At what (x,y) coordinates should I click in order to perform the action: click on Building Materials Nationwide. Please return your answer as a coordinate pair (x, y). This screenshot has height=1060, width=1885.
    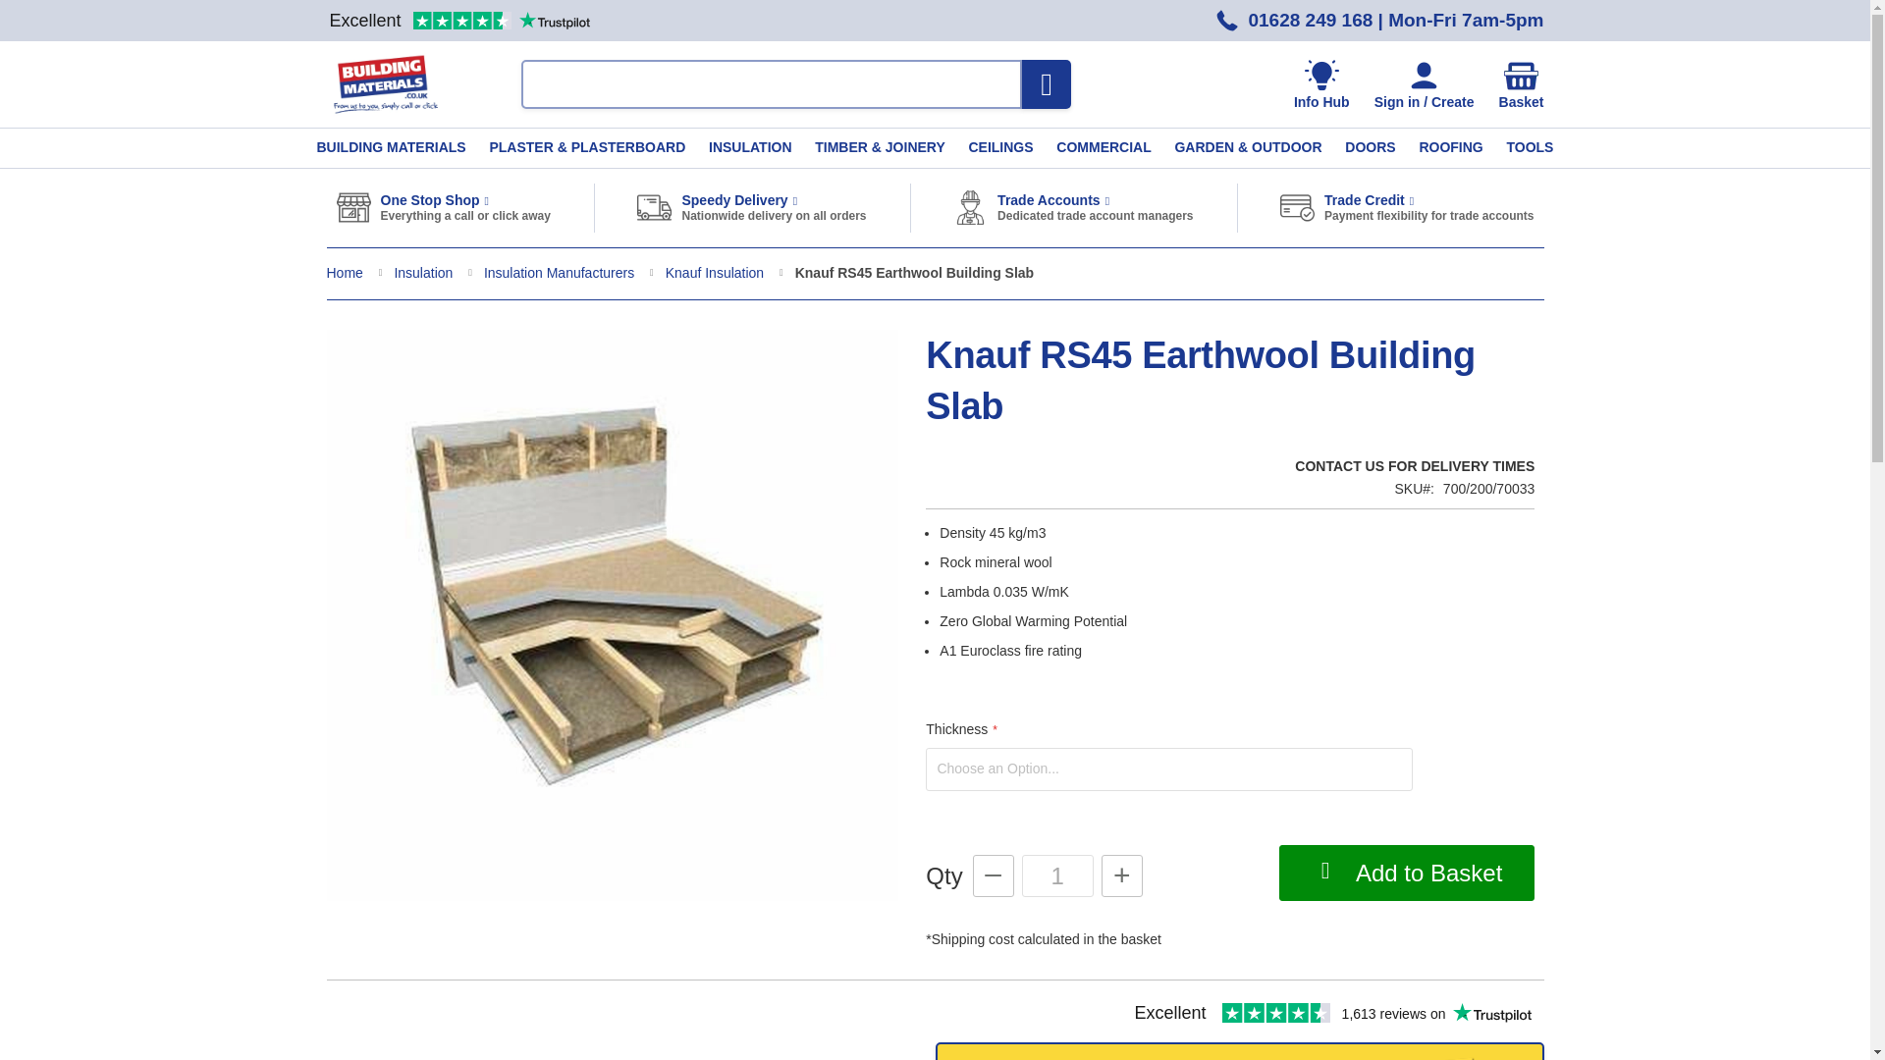
    Looking at the image, I should click on (385, 83).